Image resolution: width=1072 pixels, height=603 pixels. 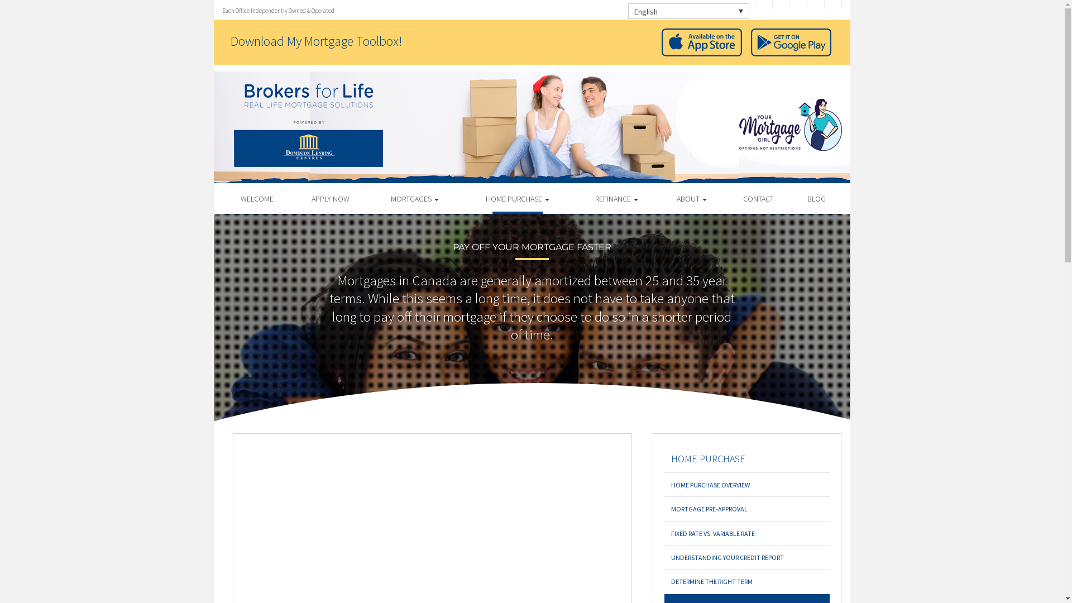 I want to click on DETERMINE THE RIGHT TERM, so click(x=747, y=582).